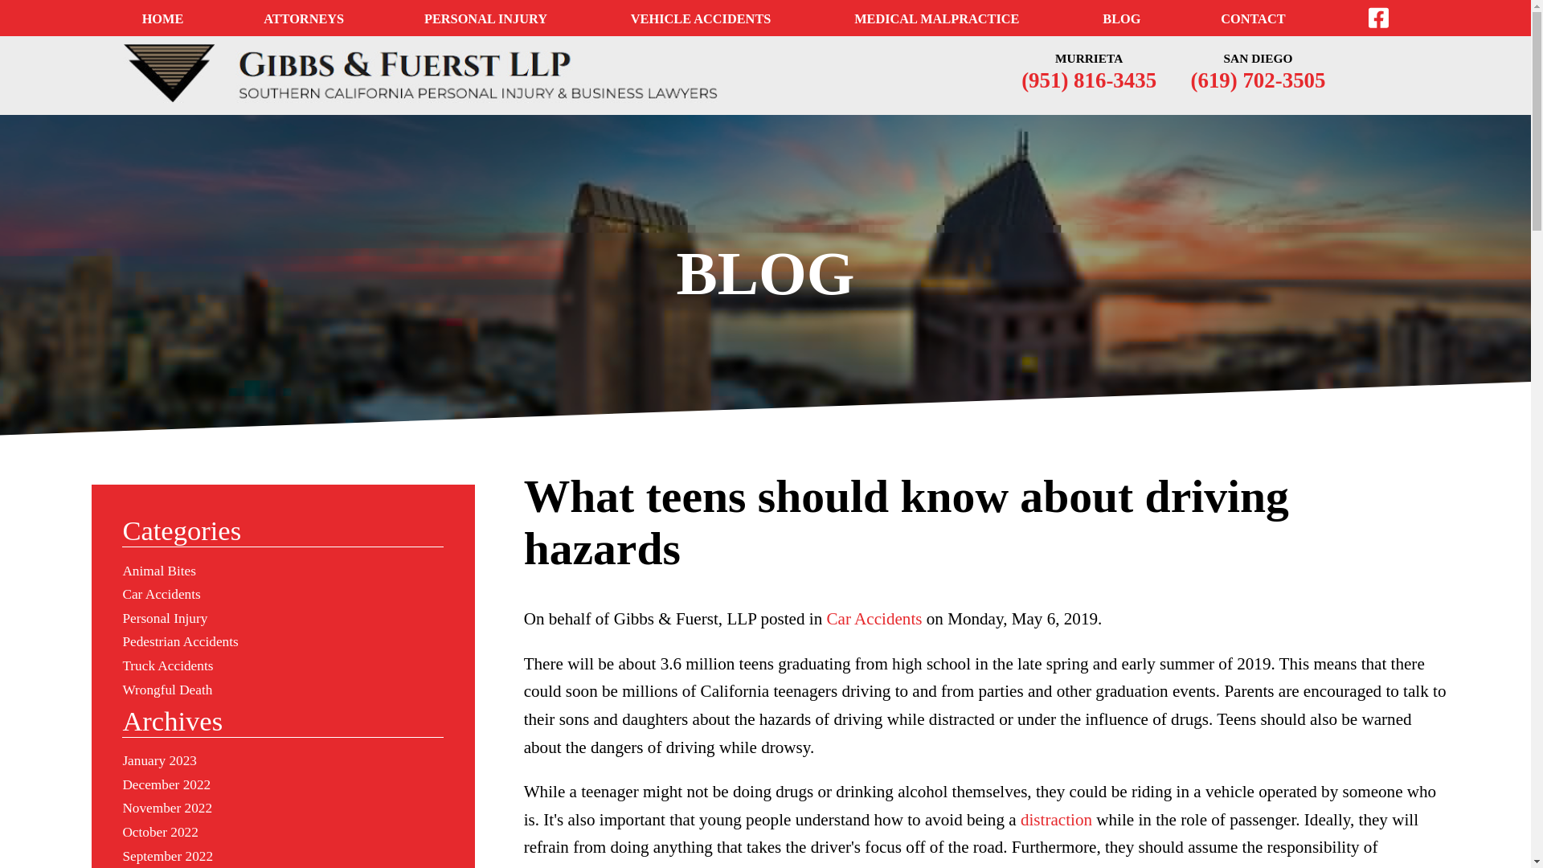  Describe the element at coordinates (1252, 43) in the screenshot. I see `CONTACT` at that location.